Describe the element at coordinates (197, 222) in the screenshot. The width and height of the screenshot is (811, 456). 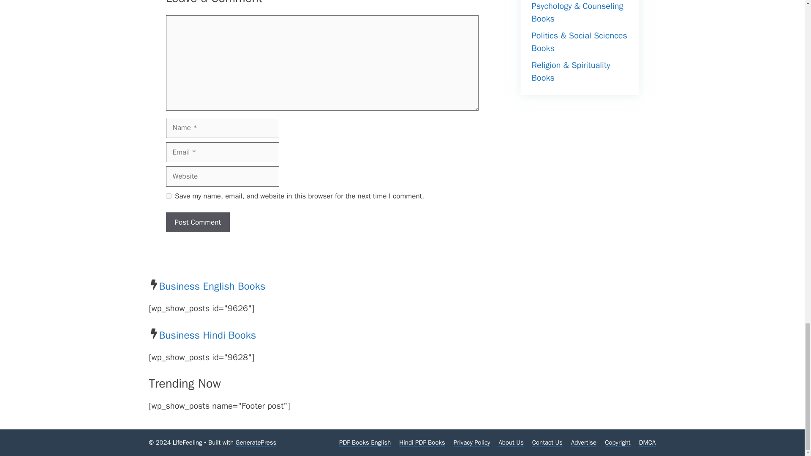
I see `Post Comment` at that location.